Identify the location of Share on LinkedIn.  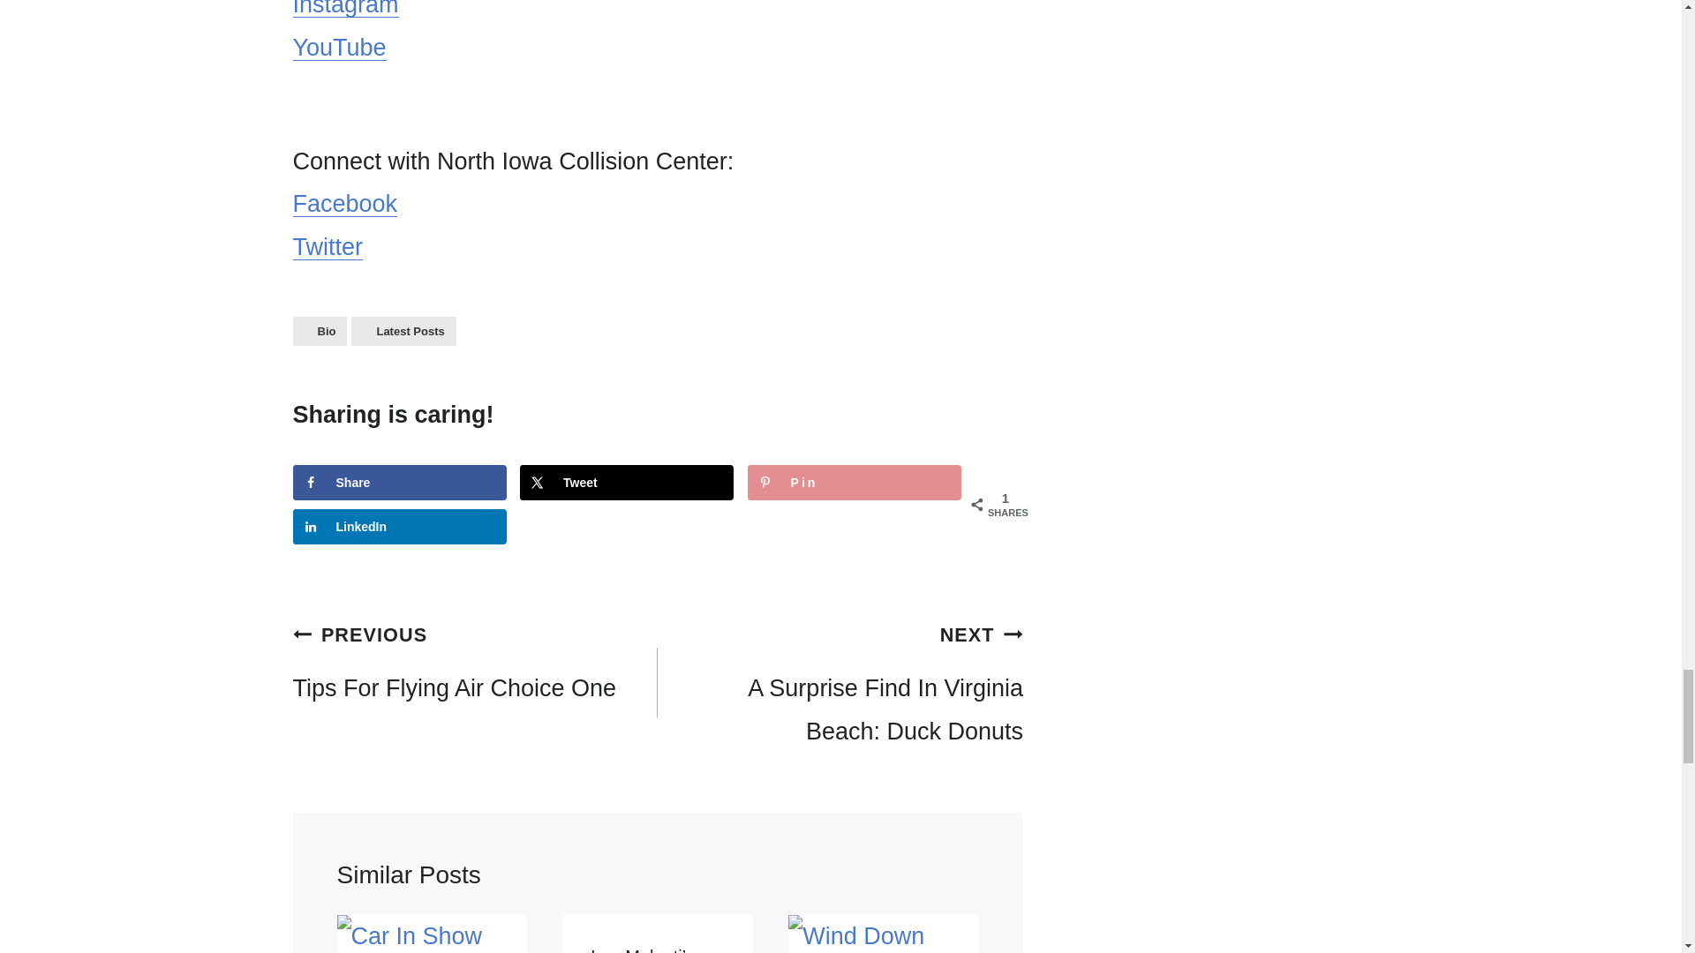
(400, 526).